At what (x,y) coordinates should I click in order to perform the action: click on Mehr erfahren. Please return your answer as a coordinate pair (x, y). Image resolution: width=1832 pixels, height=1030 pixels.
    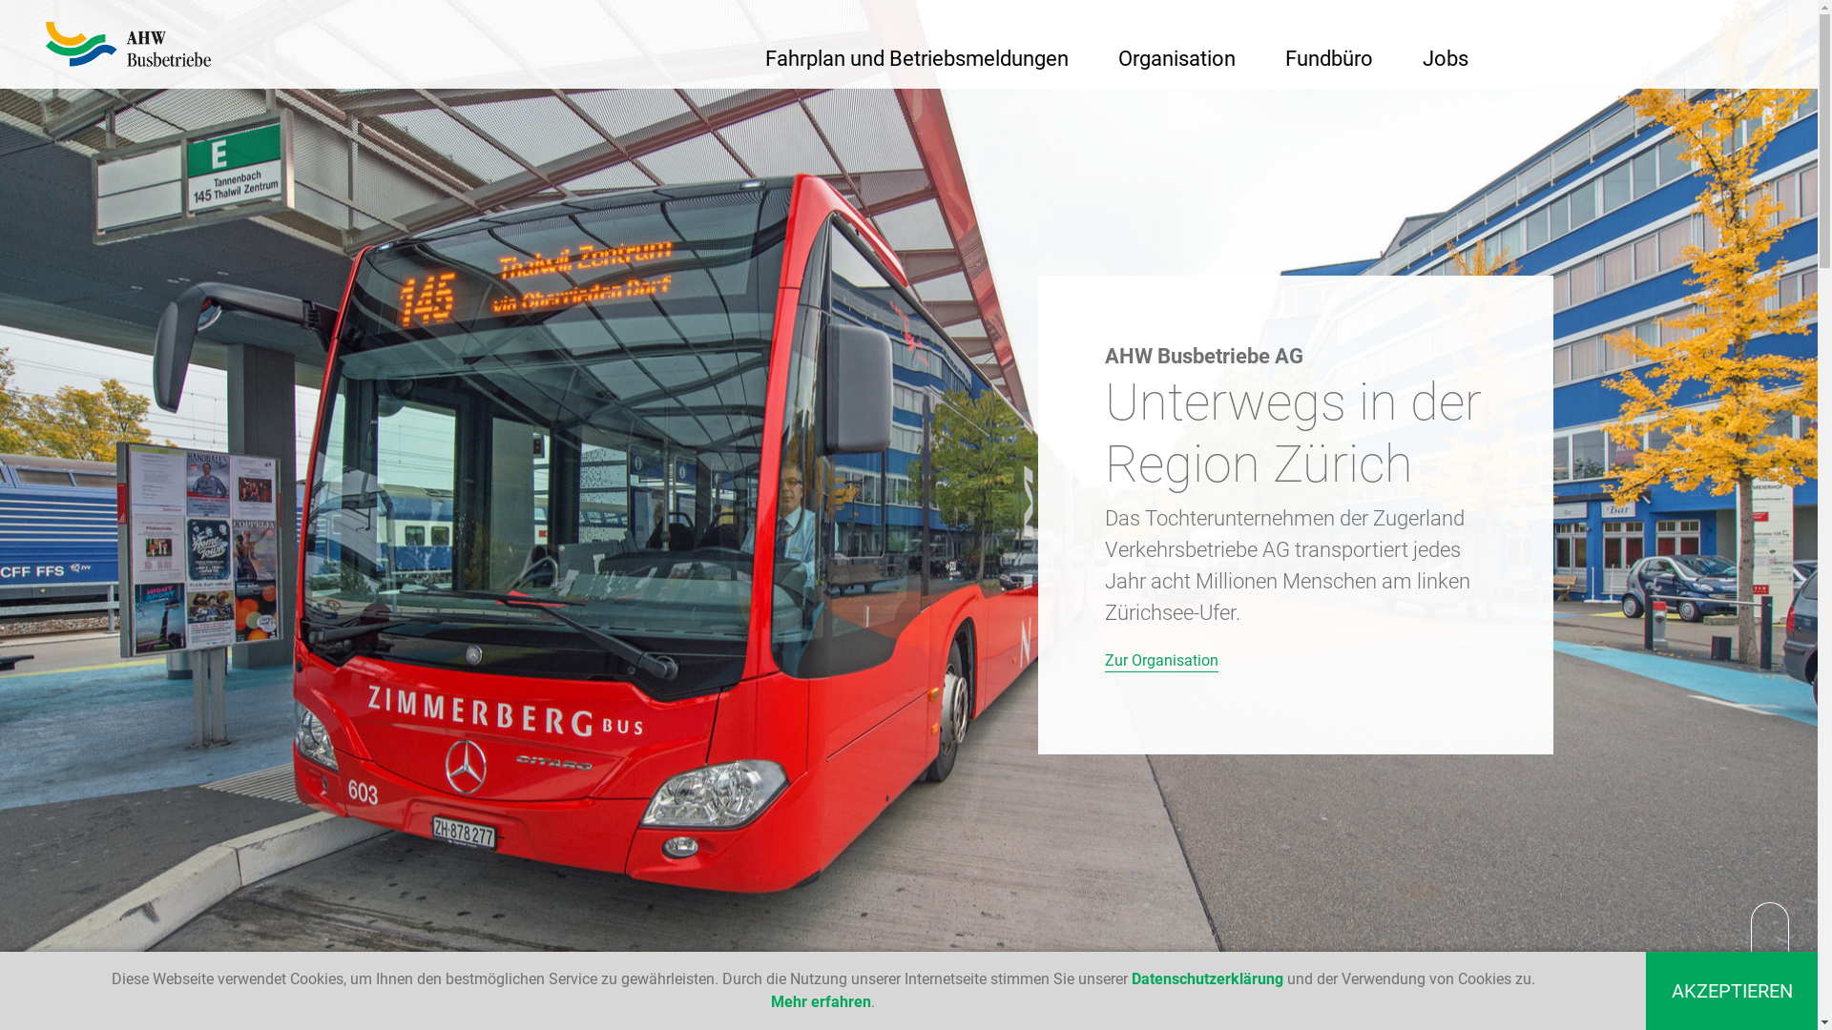
    Looking at the image, I should click on (821, 1001).